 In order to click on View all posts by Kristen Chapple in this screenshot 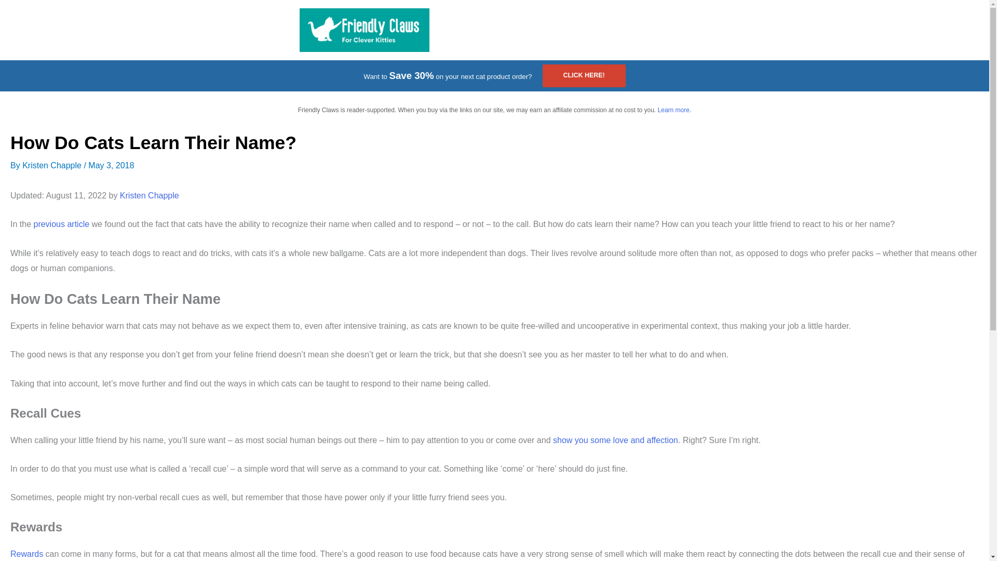, I will do `click(53, 165)`.